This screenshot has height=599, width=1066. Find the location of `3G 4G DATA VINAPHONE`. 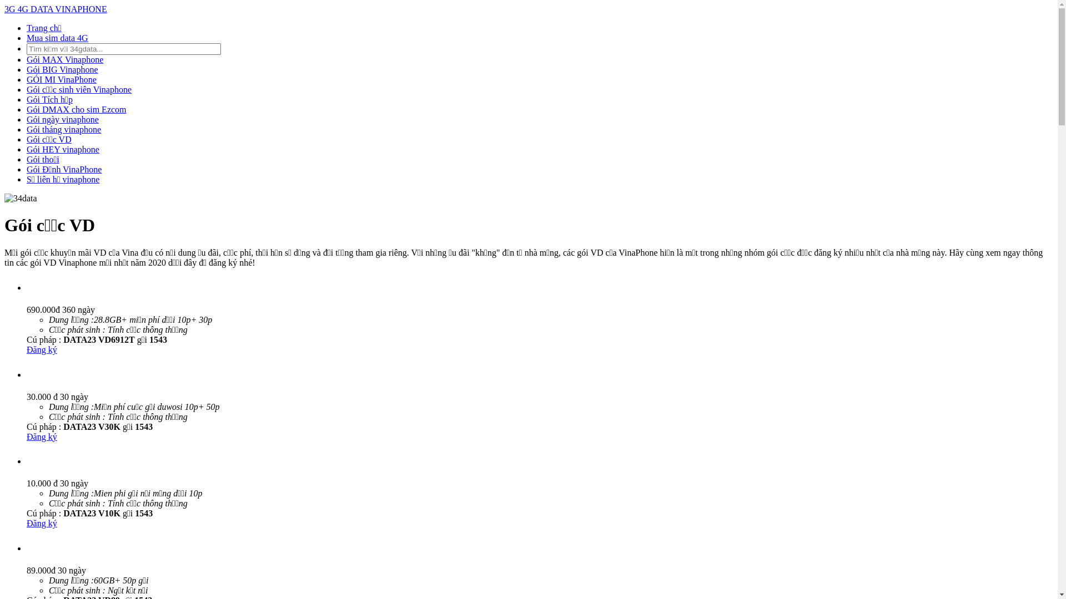

3G 4G DATA VINAPHONE is located at coordinates (56, 9).